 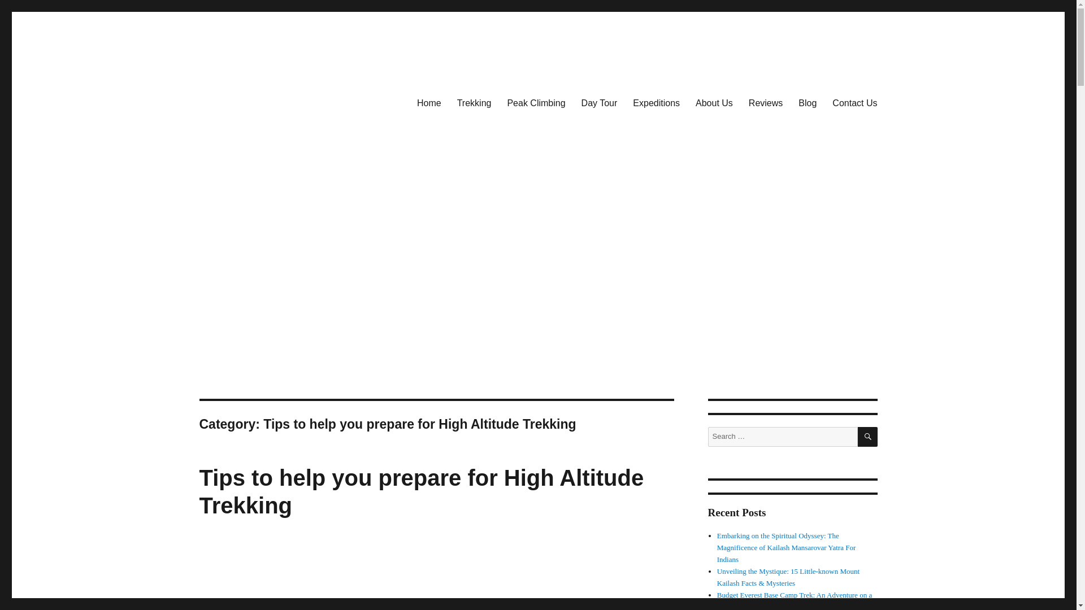 I want to click on Alpha Adventure Treks, so click(x=285, y=149).